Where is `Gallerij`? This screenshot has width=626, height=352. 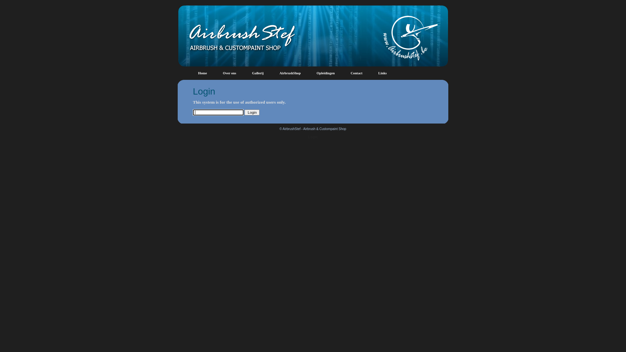
Gallerij is located at coordinates (258, 73).